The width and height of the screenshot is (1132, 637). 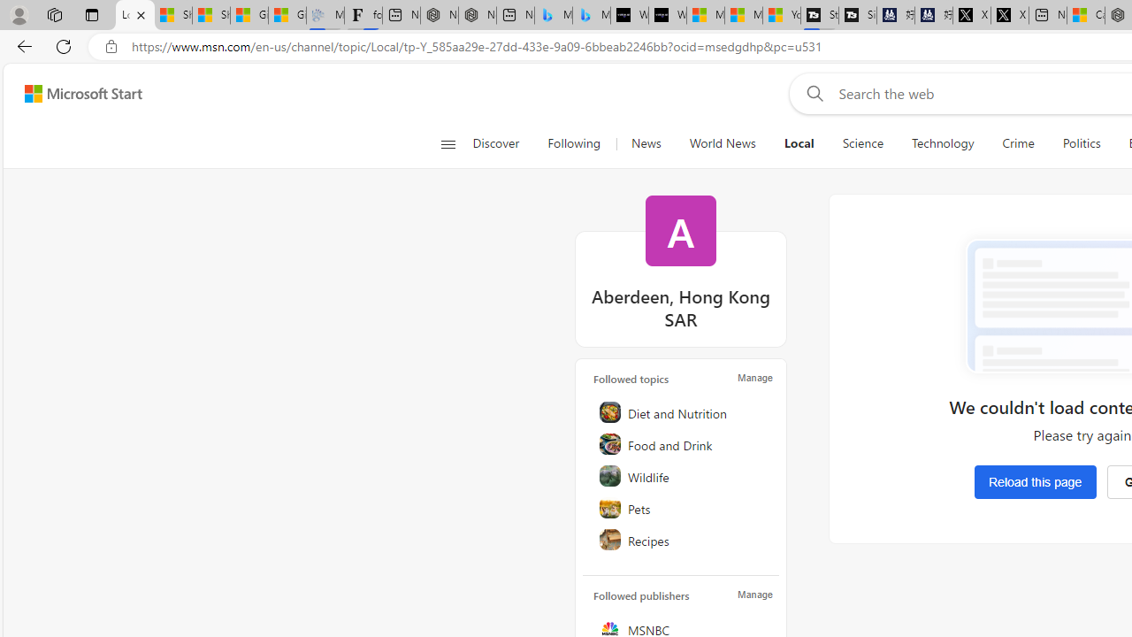 I want to click on Food and Drink, so click(x=682, y=444).